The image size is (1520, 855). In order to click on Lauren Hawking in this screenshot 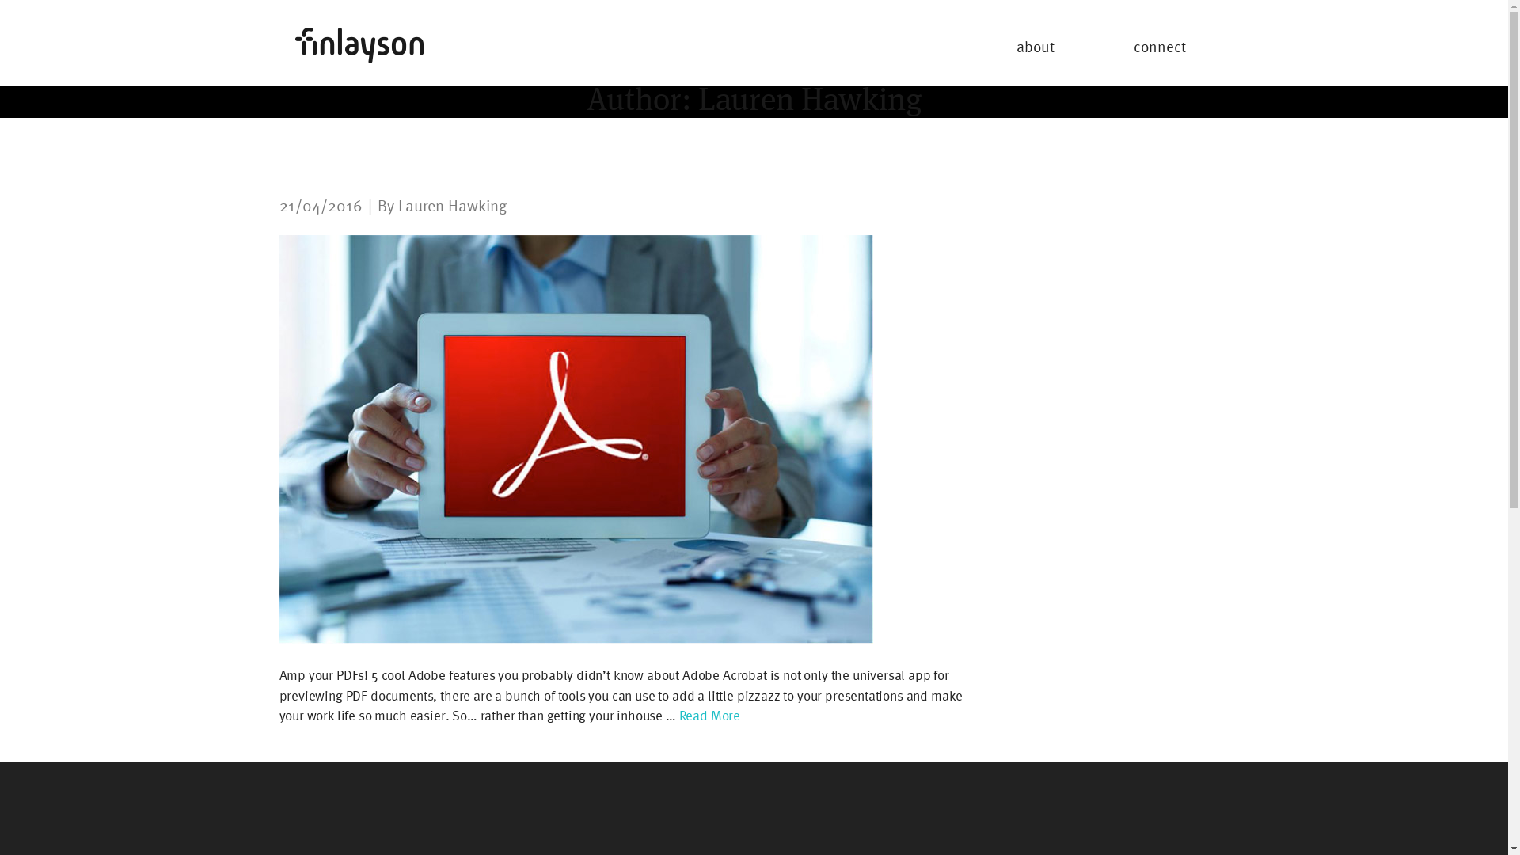, I will do `click(451, 206)`.